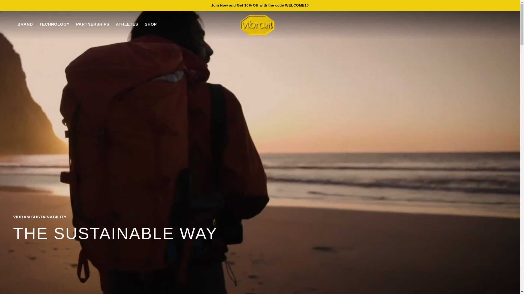 This screenshot has height=294, width=524. I want to click on Cart 0 Items, so click(490, 25).